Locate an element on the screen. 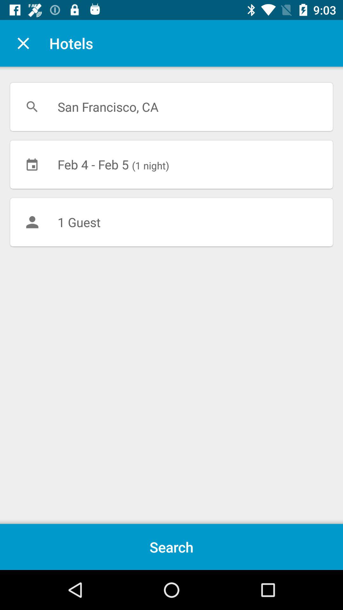  launch item to the left of the hotels item is located at coordinates (23, 43).